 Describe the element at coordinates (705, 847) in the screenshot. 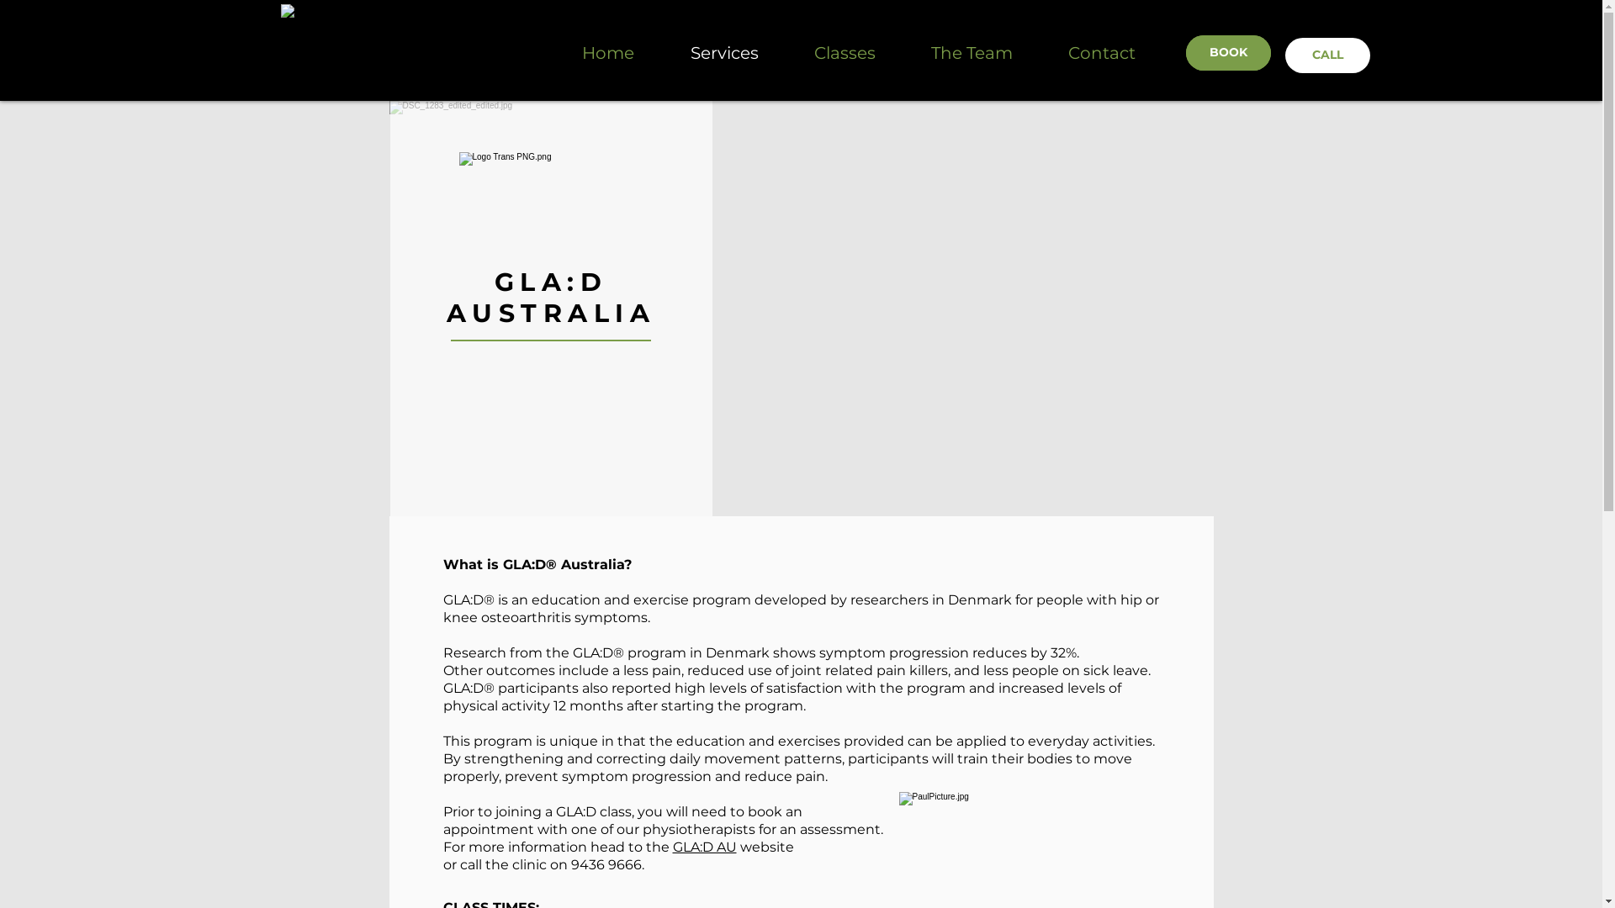

I see `GLA:D AU` at that location.